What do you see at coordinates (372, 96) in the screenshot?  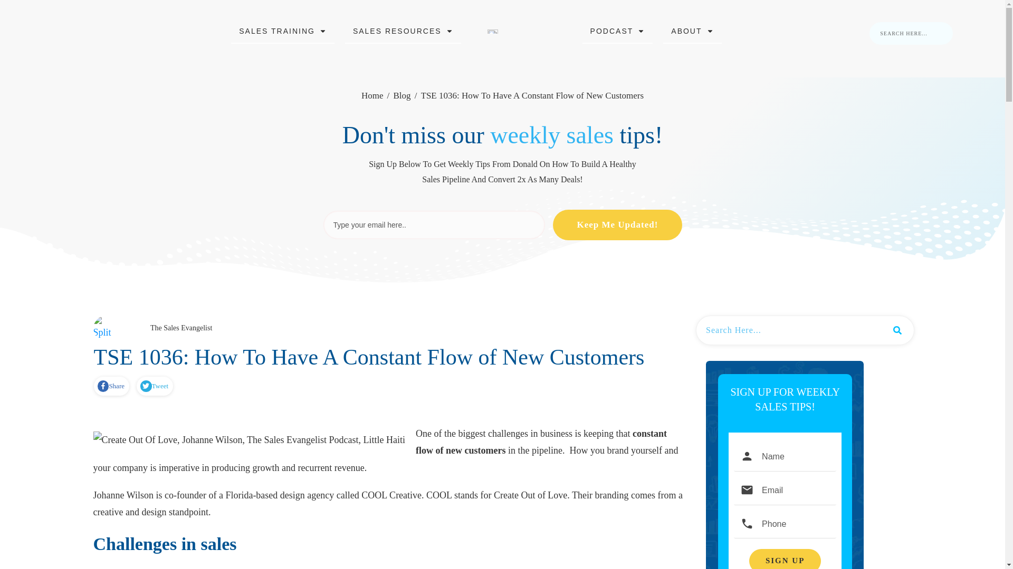 I see `Home` at bounding box center [372, 96].